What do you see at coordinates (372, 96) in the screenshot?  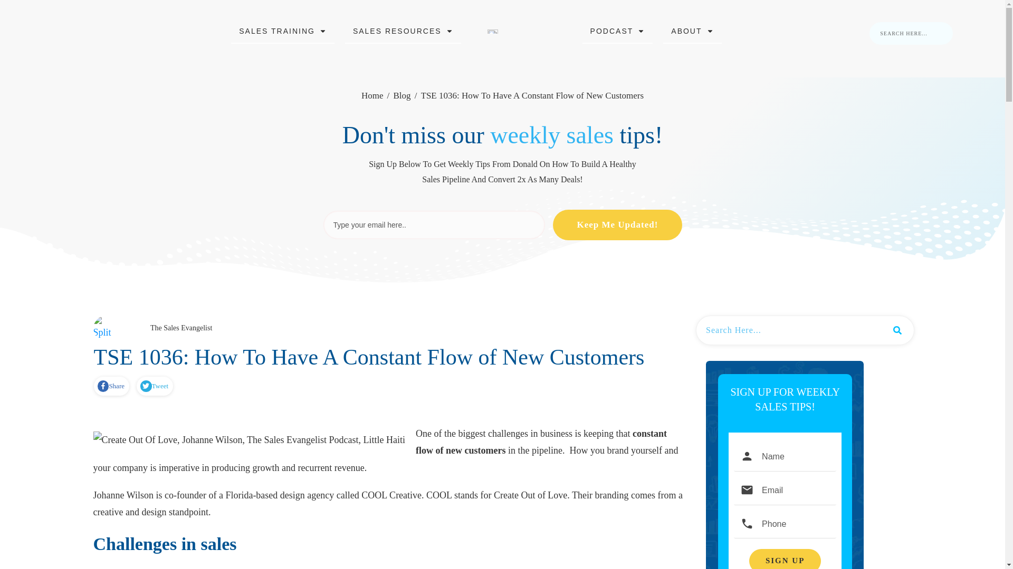 I see `Home` at bounding box center [372, 96].